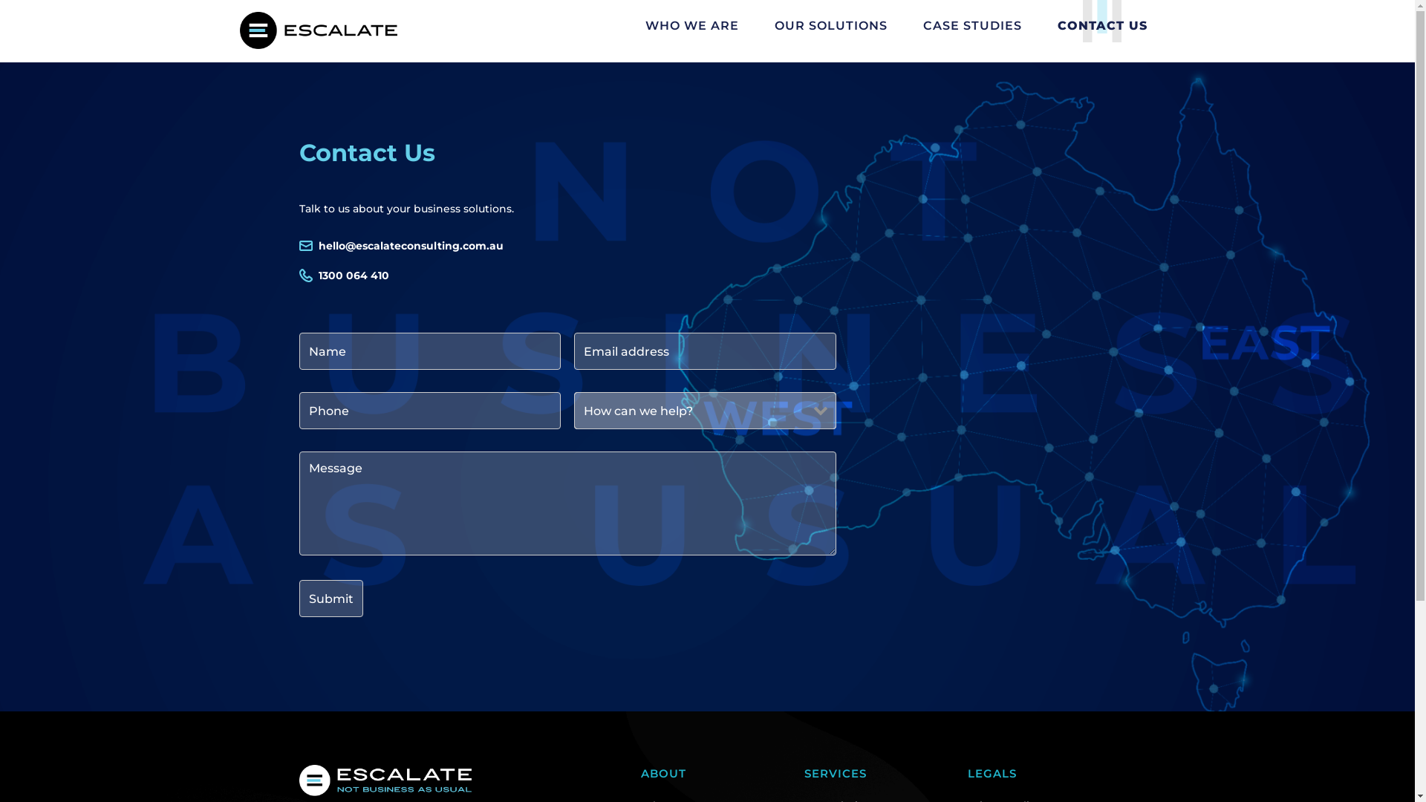 The height and width of the screenshot is (802, 1426). What do you see at coordinates (410, 246) in the screenshot?
I see `hello@escalateconsulting.com.au` at bounding box center [410, 246].